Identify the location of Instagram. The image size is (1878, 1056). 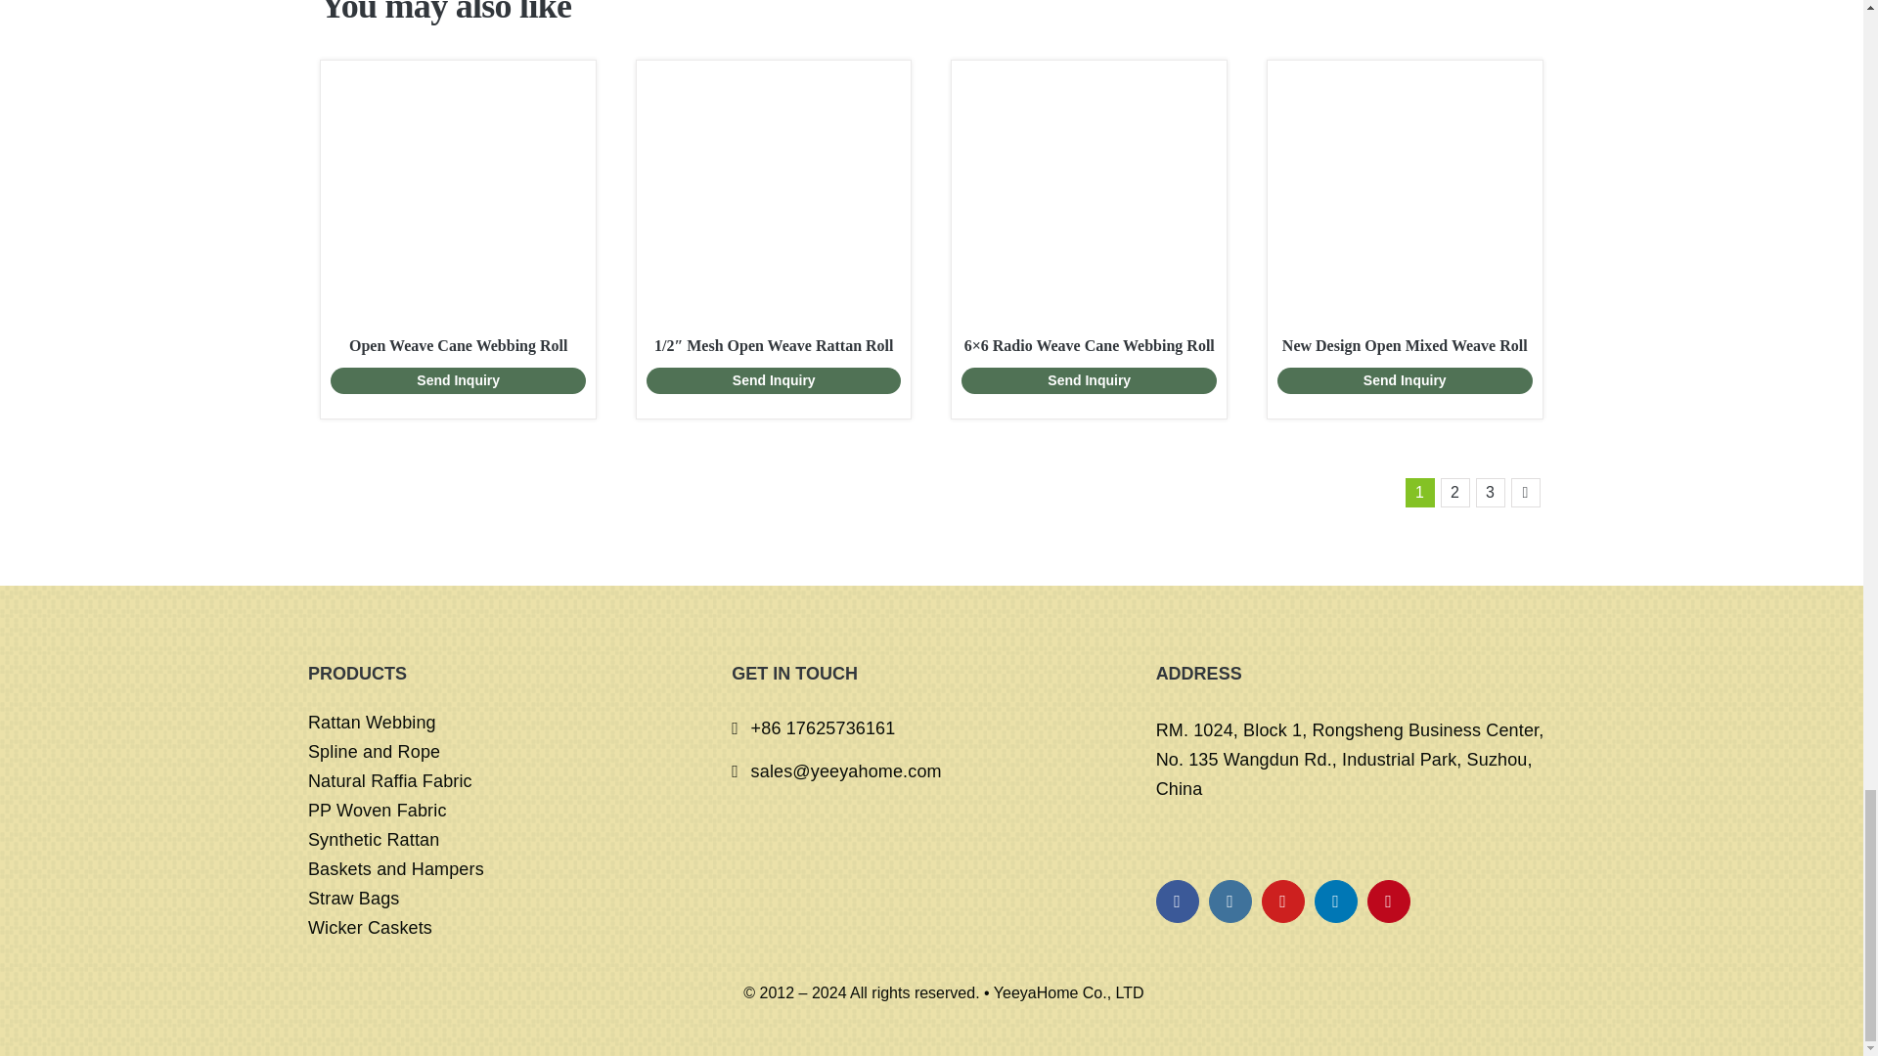
(1230, 901).